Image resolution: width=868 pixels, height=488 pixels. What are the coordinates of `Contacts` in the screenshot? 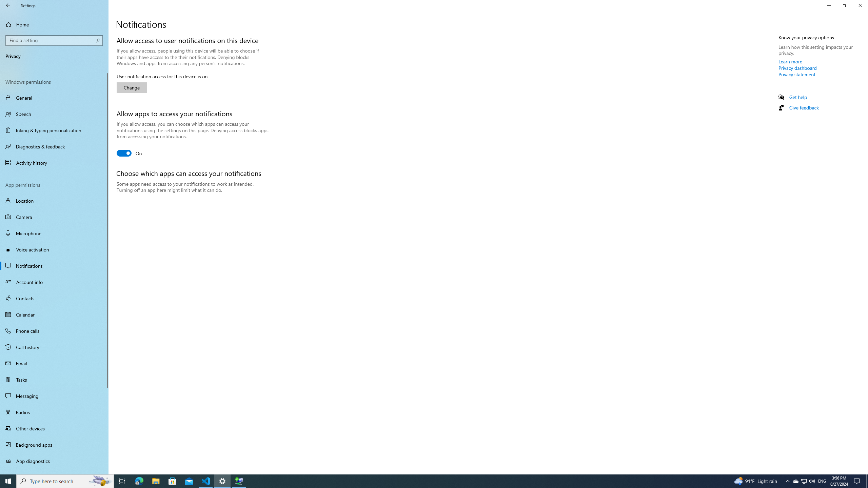 It's located at (54, 298).